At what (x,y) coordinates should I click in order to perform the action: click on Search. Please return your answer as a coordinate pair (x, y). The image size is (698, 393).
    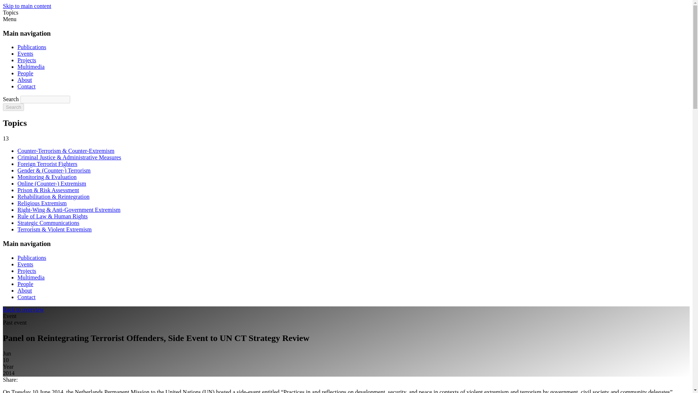
    Looking at the image, I should click on (13, 107).